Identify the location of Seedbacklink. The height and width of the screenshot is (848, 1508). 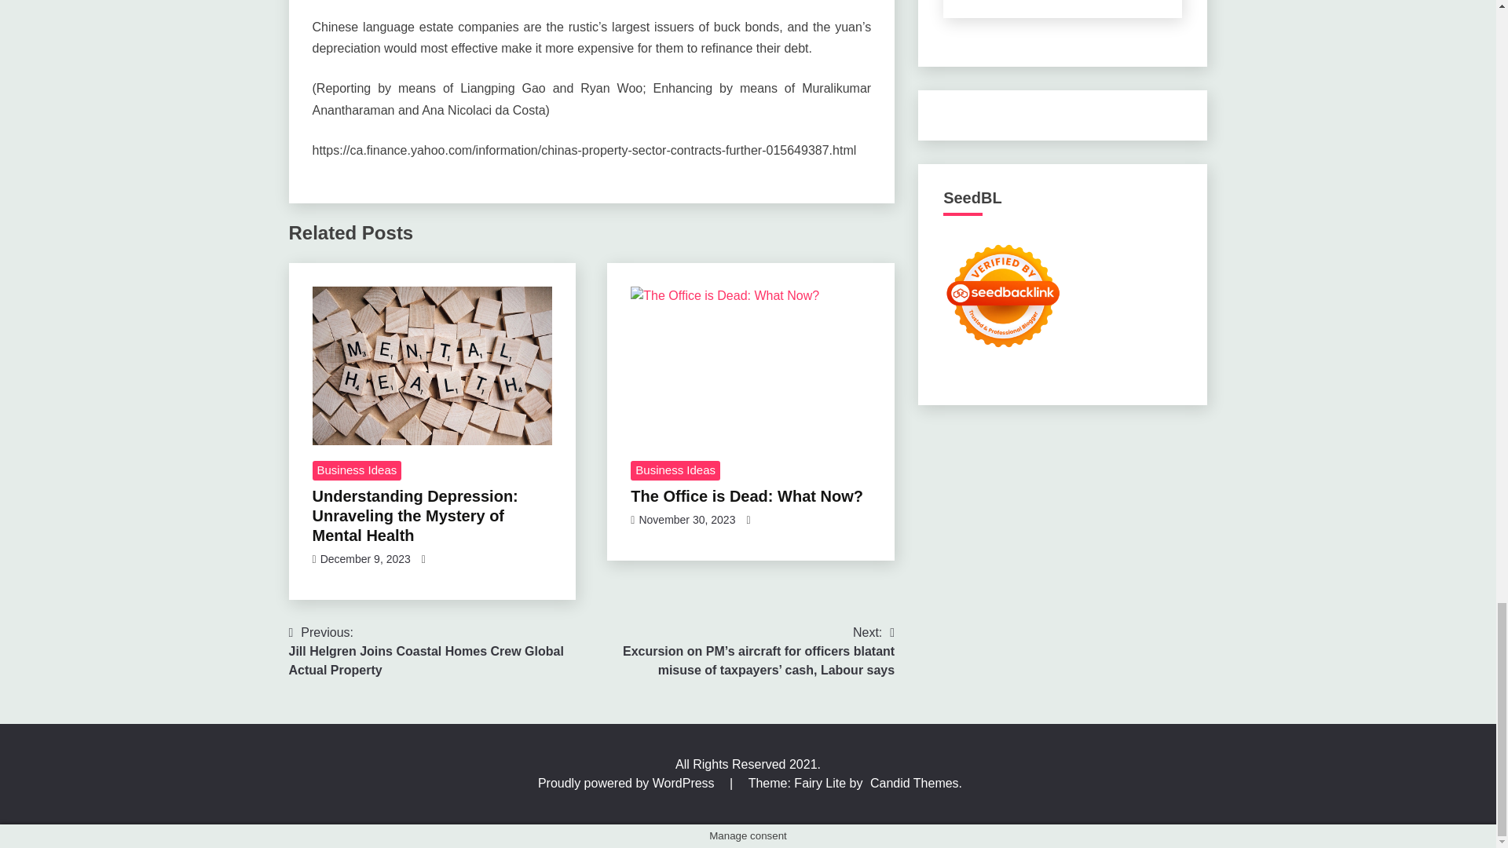
(1003, 295).